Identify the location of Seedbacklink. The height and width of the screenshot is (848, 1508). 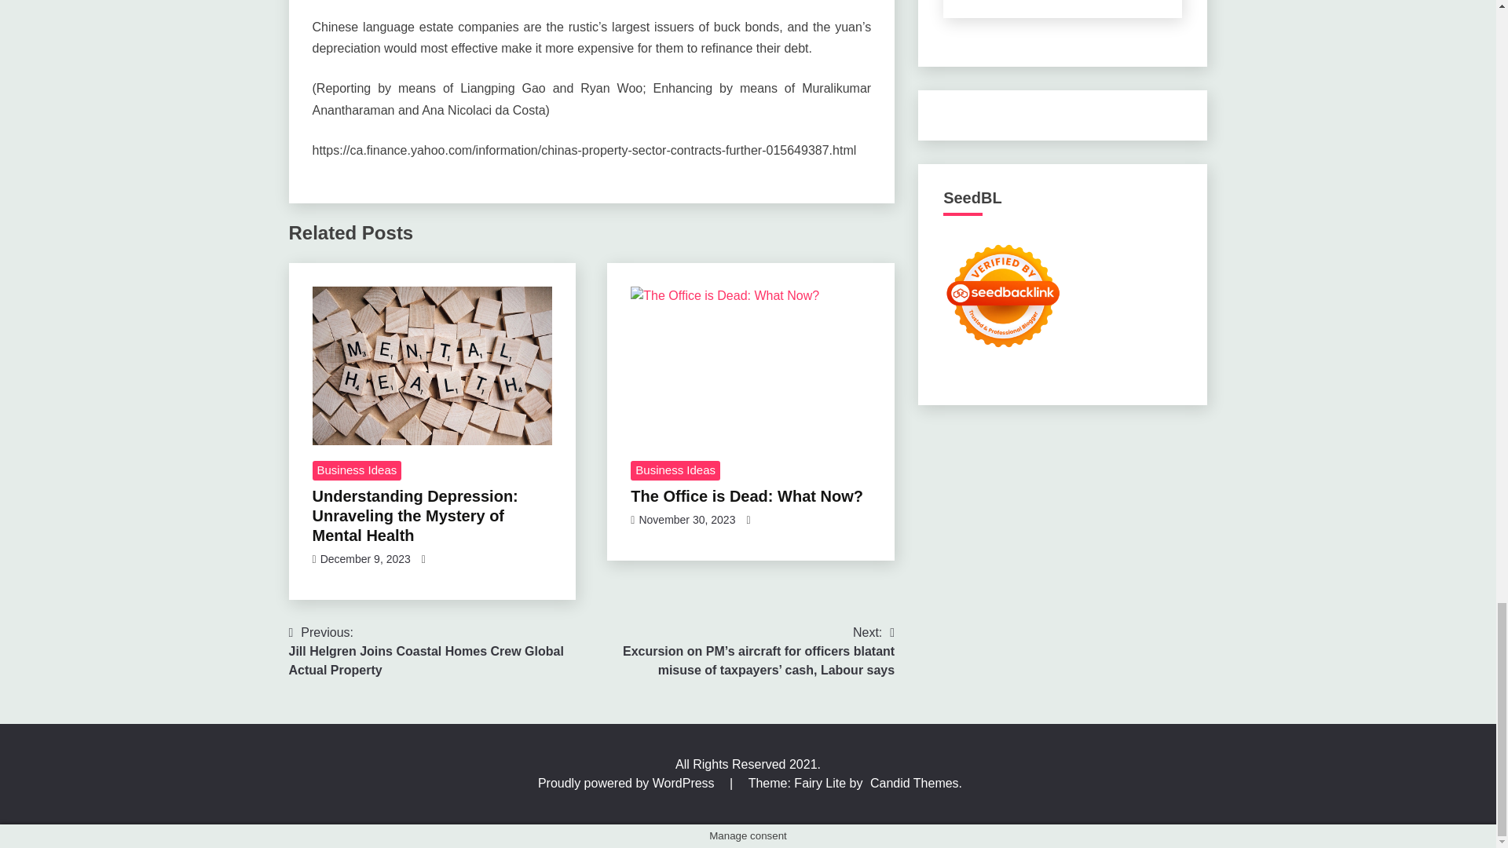
(1003, 295).